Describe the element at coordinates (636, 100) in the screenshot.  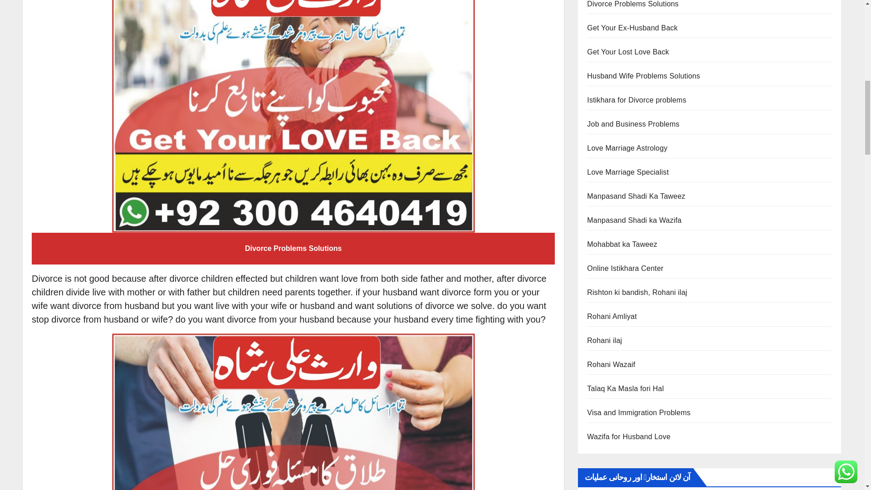
I see `Istikhara for Divorce problems` at that location.